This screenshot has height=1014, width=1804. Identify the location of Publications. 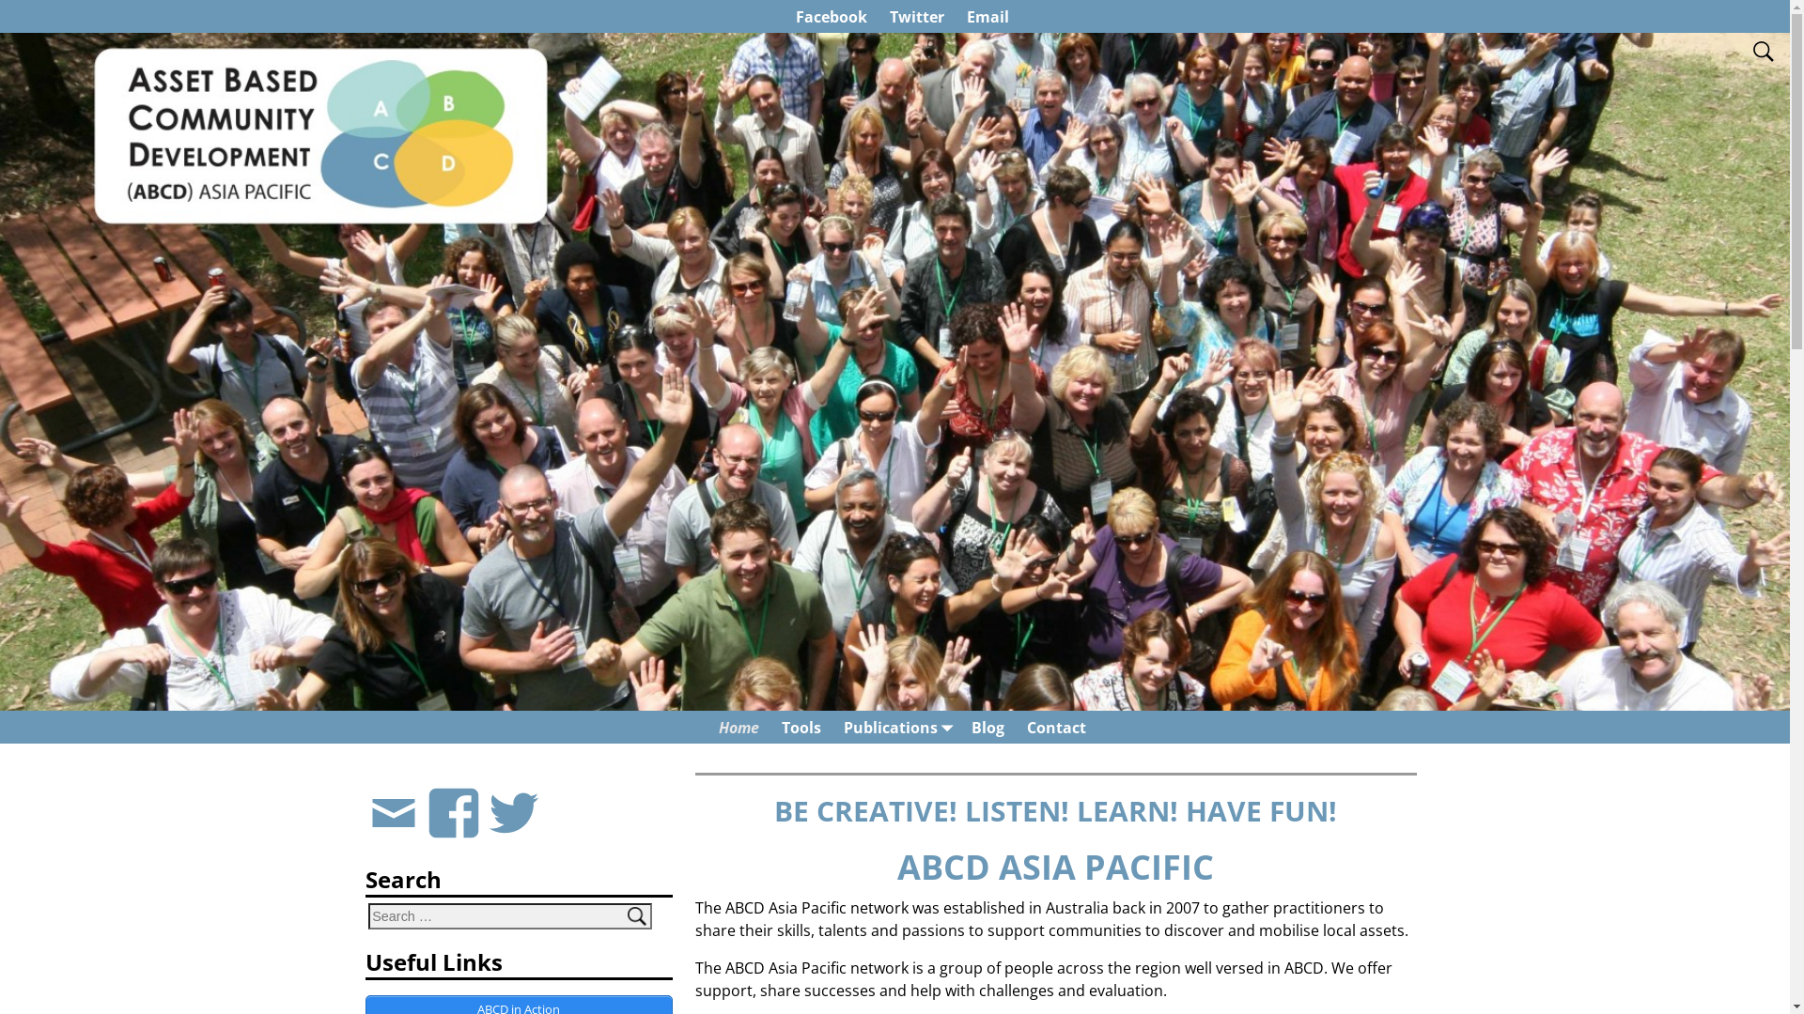
(896, 727).